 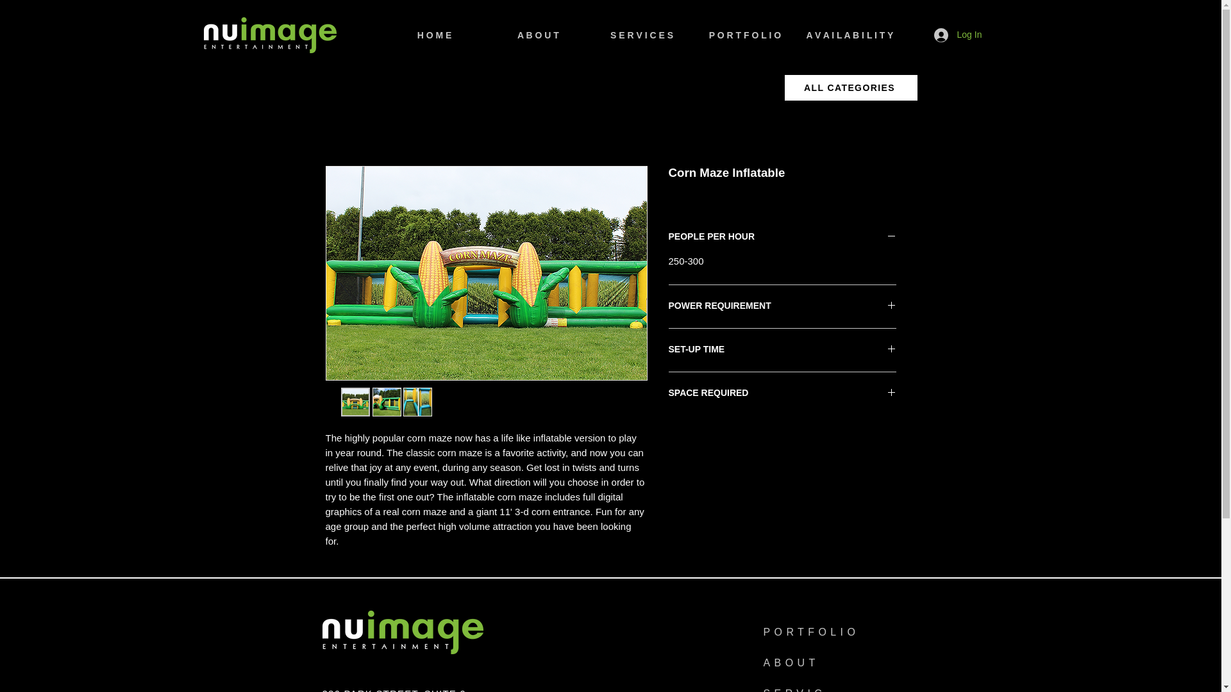 I want to click on POWER REQUIREMENT, so click(x=782, y=306).